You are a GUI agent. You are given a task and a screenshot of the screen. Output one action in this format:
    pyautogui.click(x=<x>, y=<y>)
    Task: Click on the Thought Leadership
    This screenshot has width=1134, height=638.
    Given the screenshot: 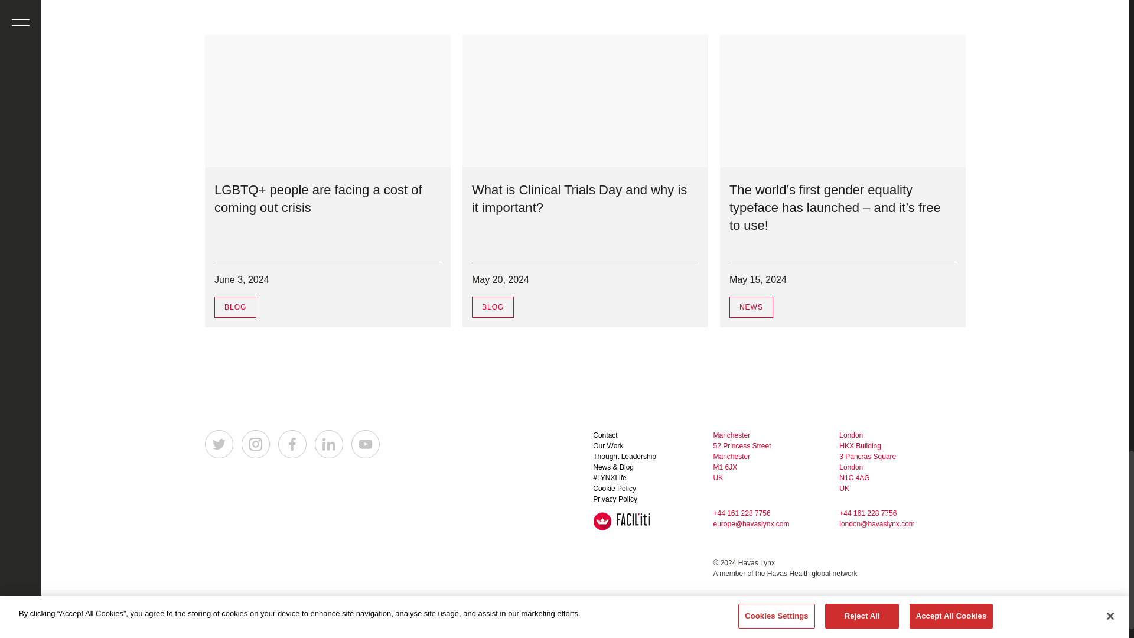 What is the action you would take?
    pyautogui.click(x=625, y=456)
    